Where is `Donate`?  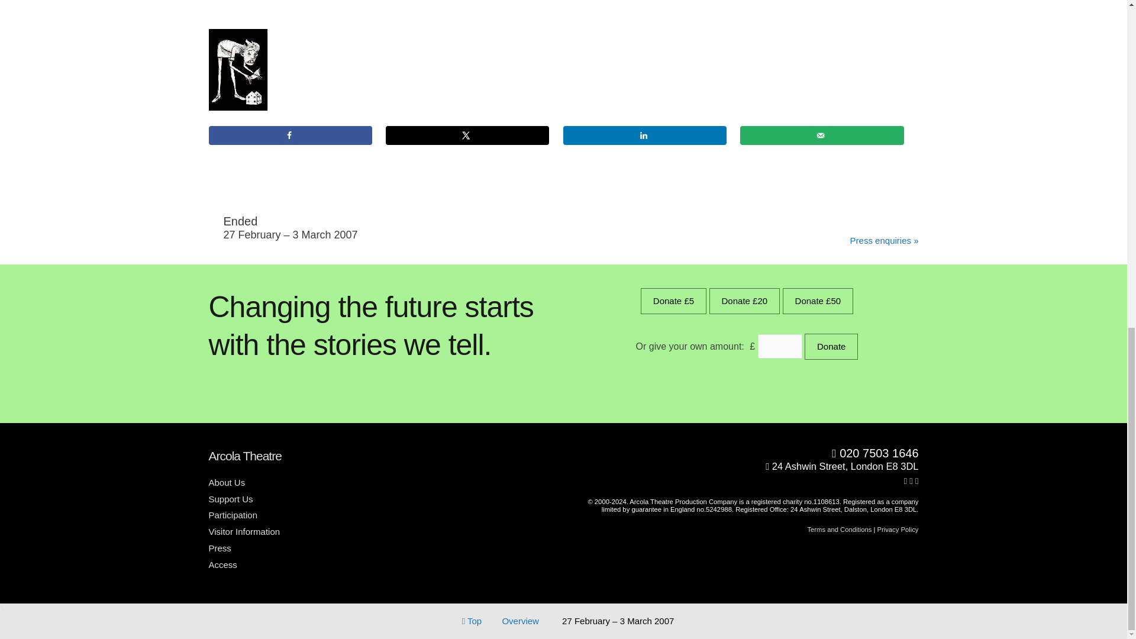
Donate is located at coordinates (831, 347).